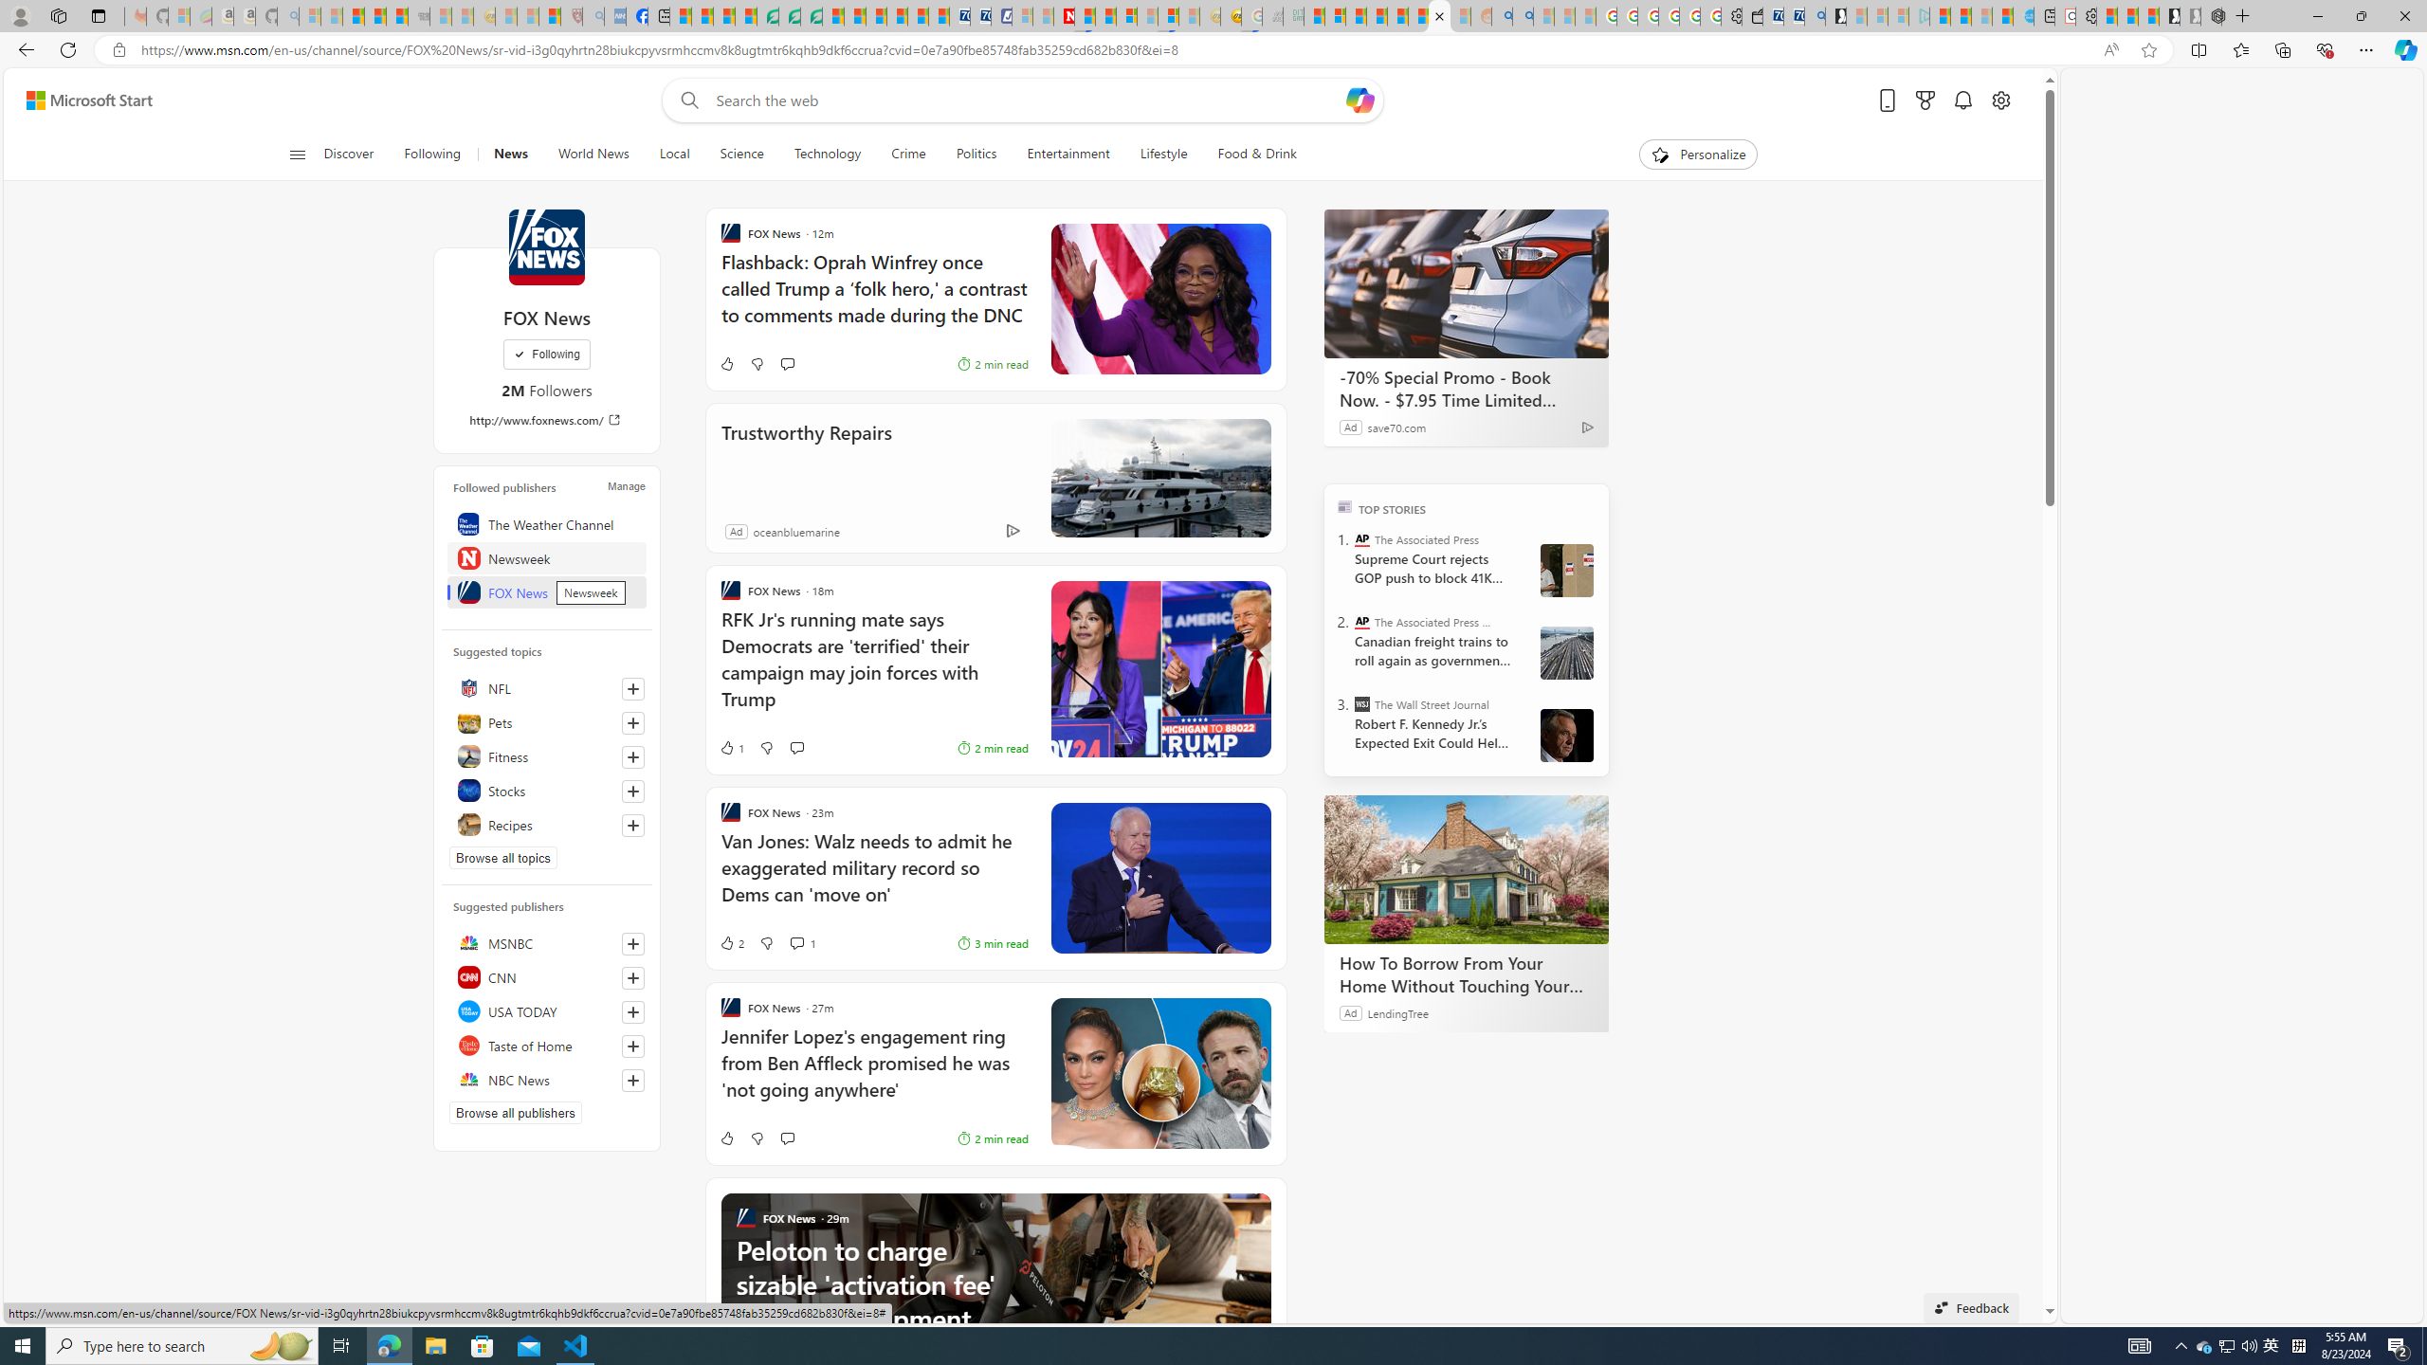 The image size is (2427, 1365). What do you see at coordinates (546, 756) in the screenshot?
I see `Fitness` at bounding box center [546, 756].